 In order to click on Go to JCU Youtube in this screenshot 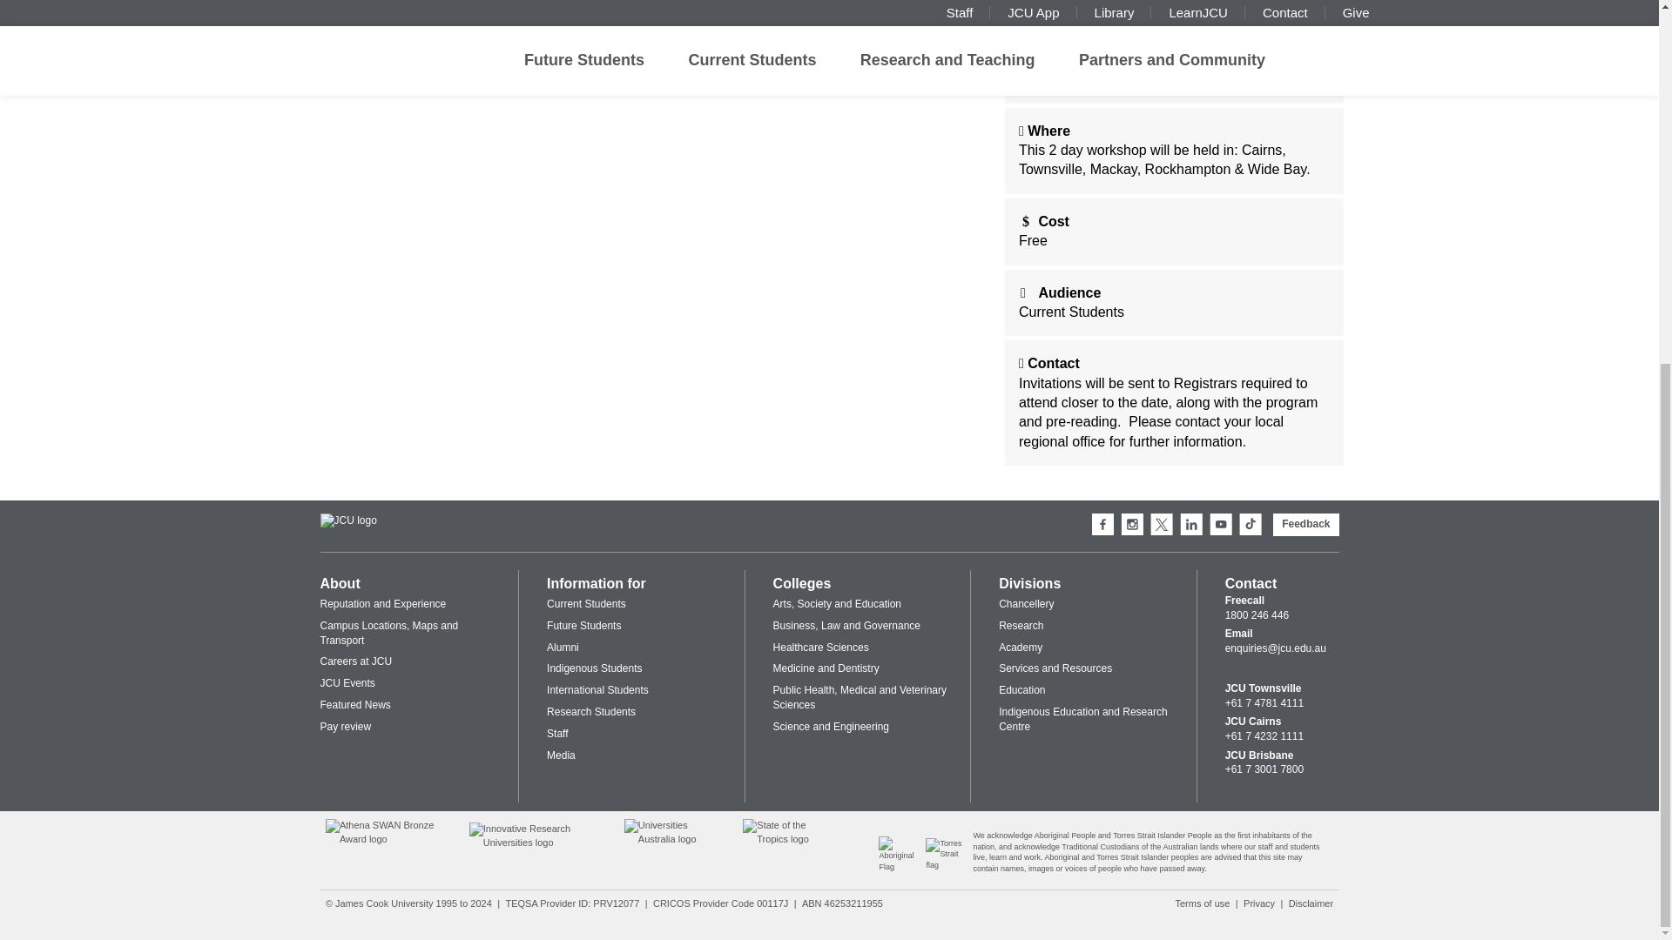, I will do `click(1221, 524)`.